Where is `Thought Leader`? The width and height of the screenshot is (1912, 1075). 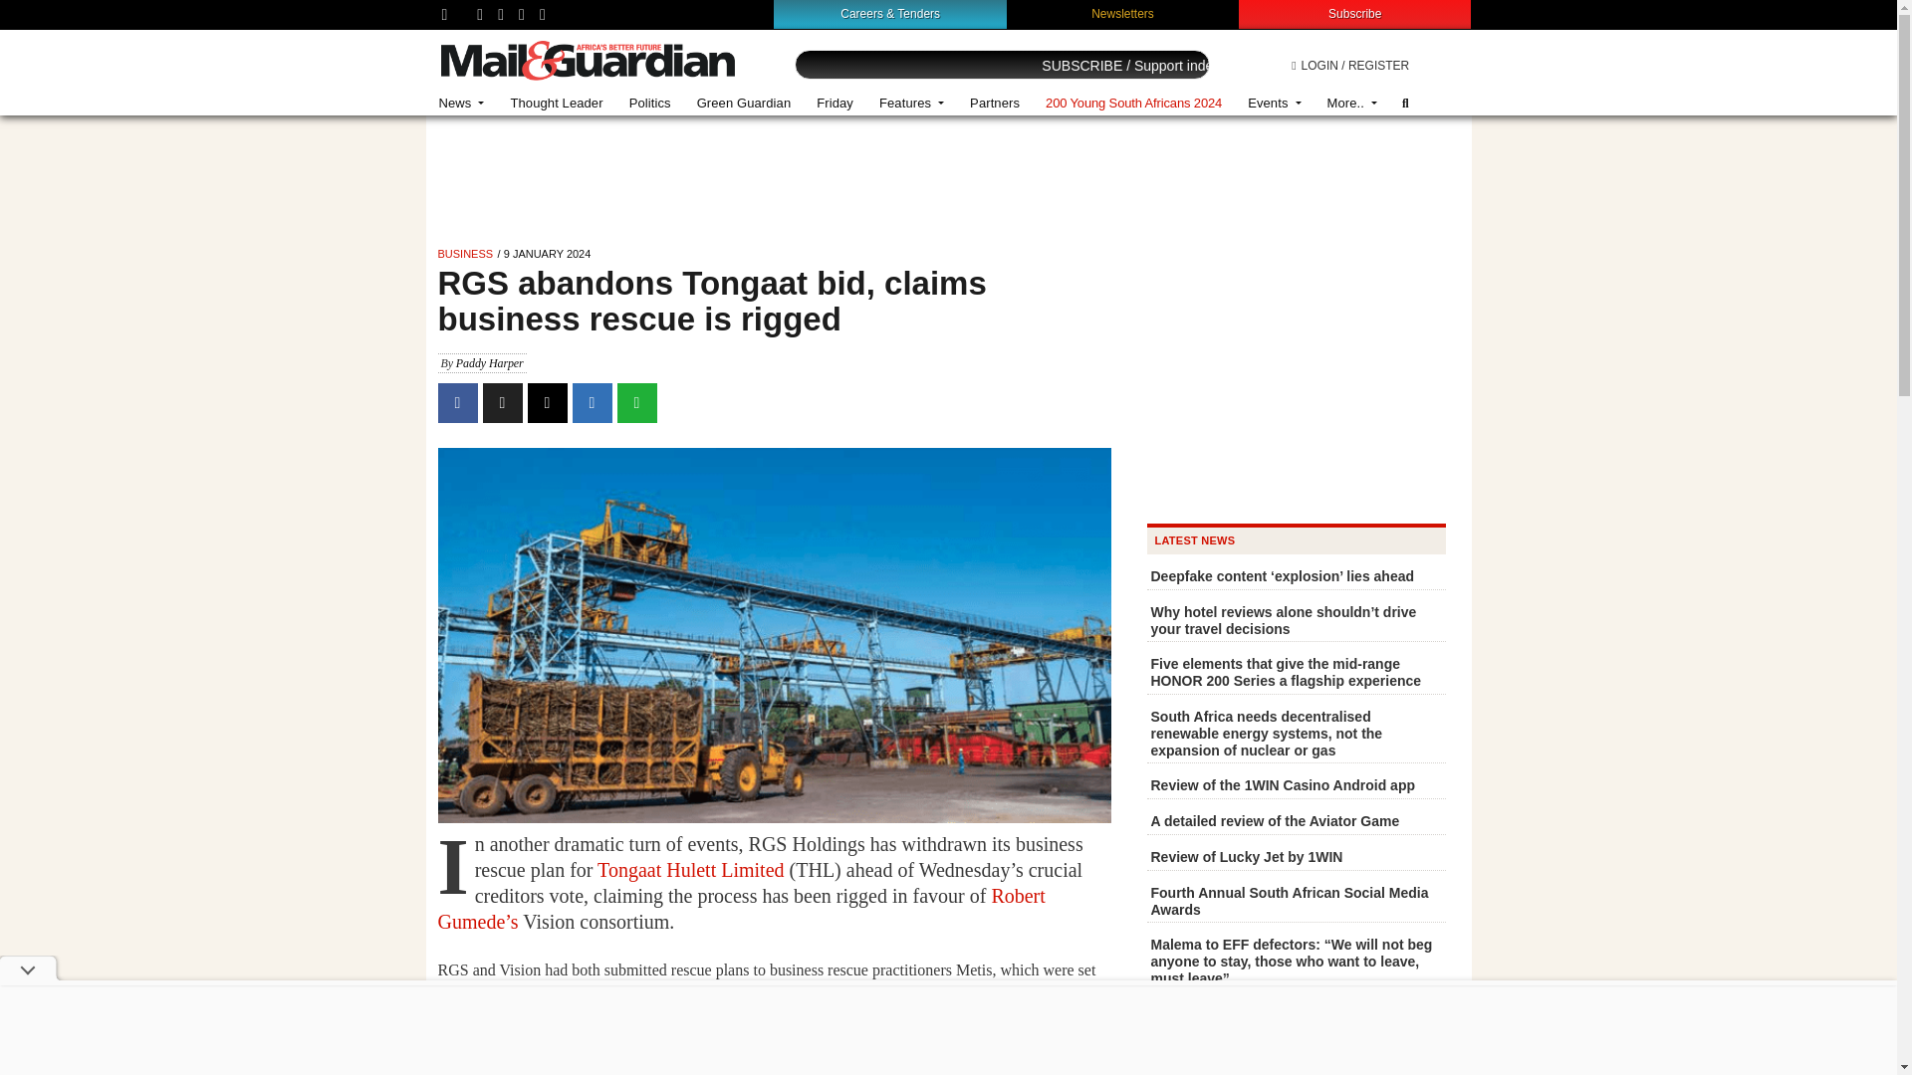 Thought Leader is located at coordinates (556, 104).